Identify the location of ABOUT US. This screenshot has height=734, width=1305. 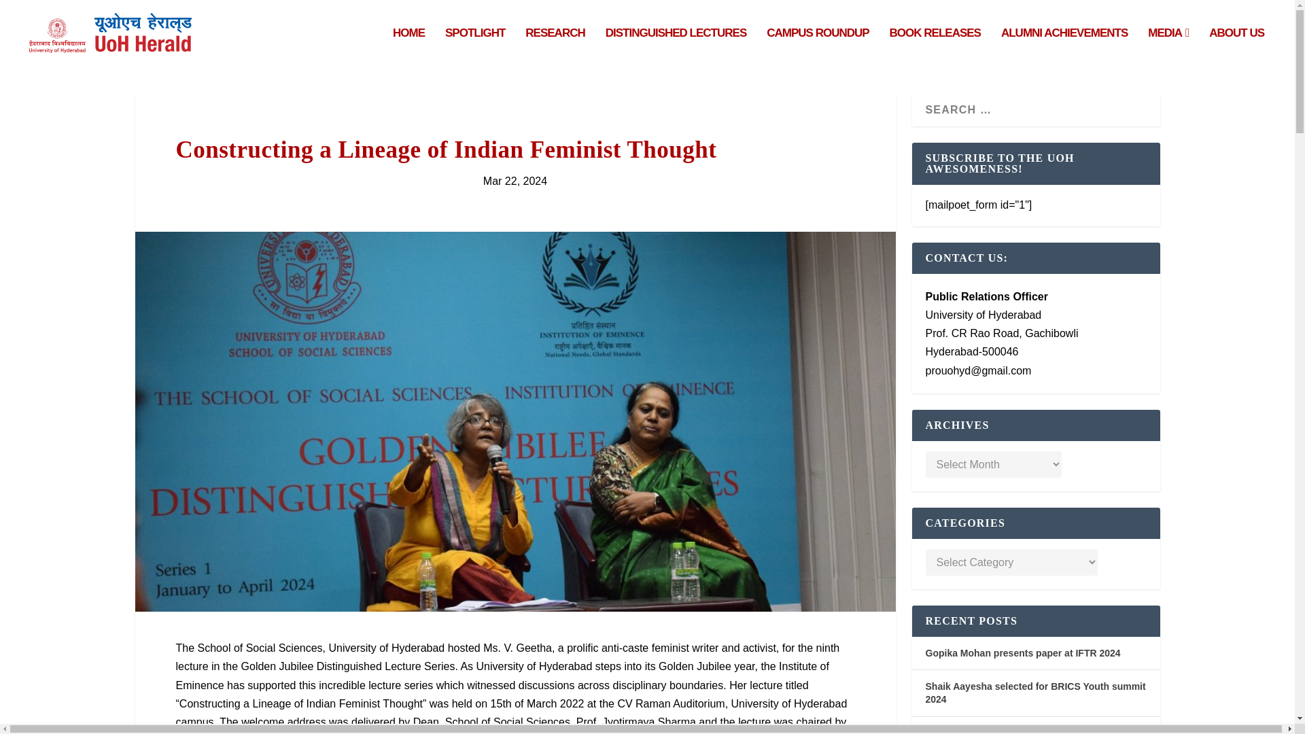
(1237, 48).